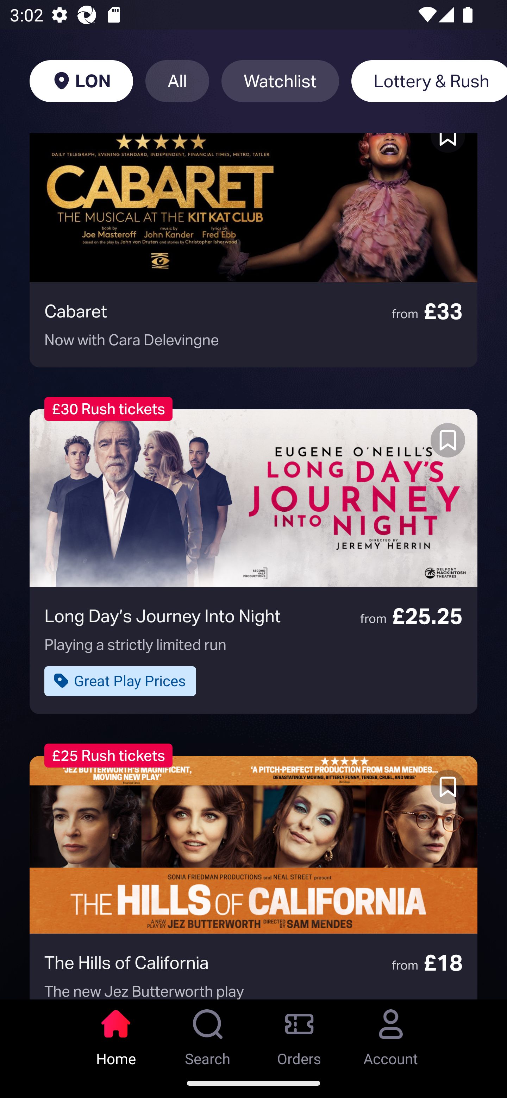  What do you see at coordinates (429, 81) in the screenshot?
I see `Lottery & Rush` at bounding box center [429, 81].